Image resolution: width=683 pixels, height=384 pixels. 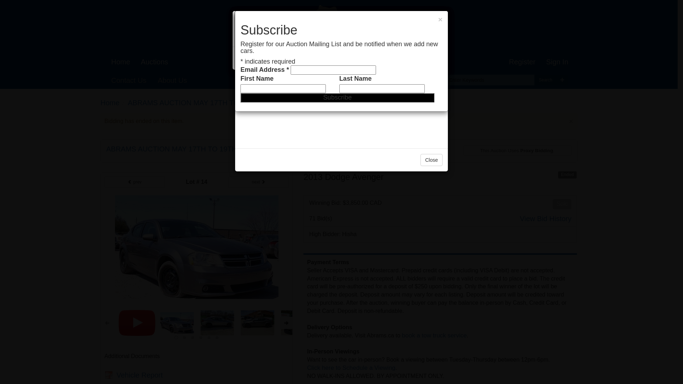 I want to click on Cars, so click(x=357, y=103).